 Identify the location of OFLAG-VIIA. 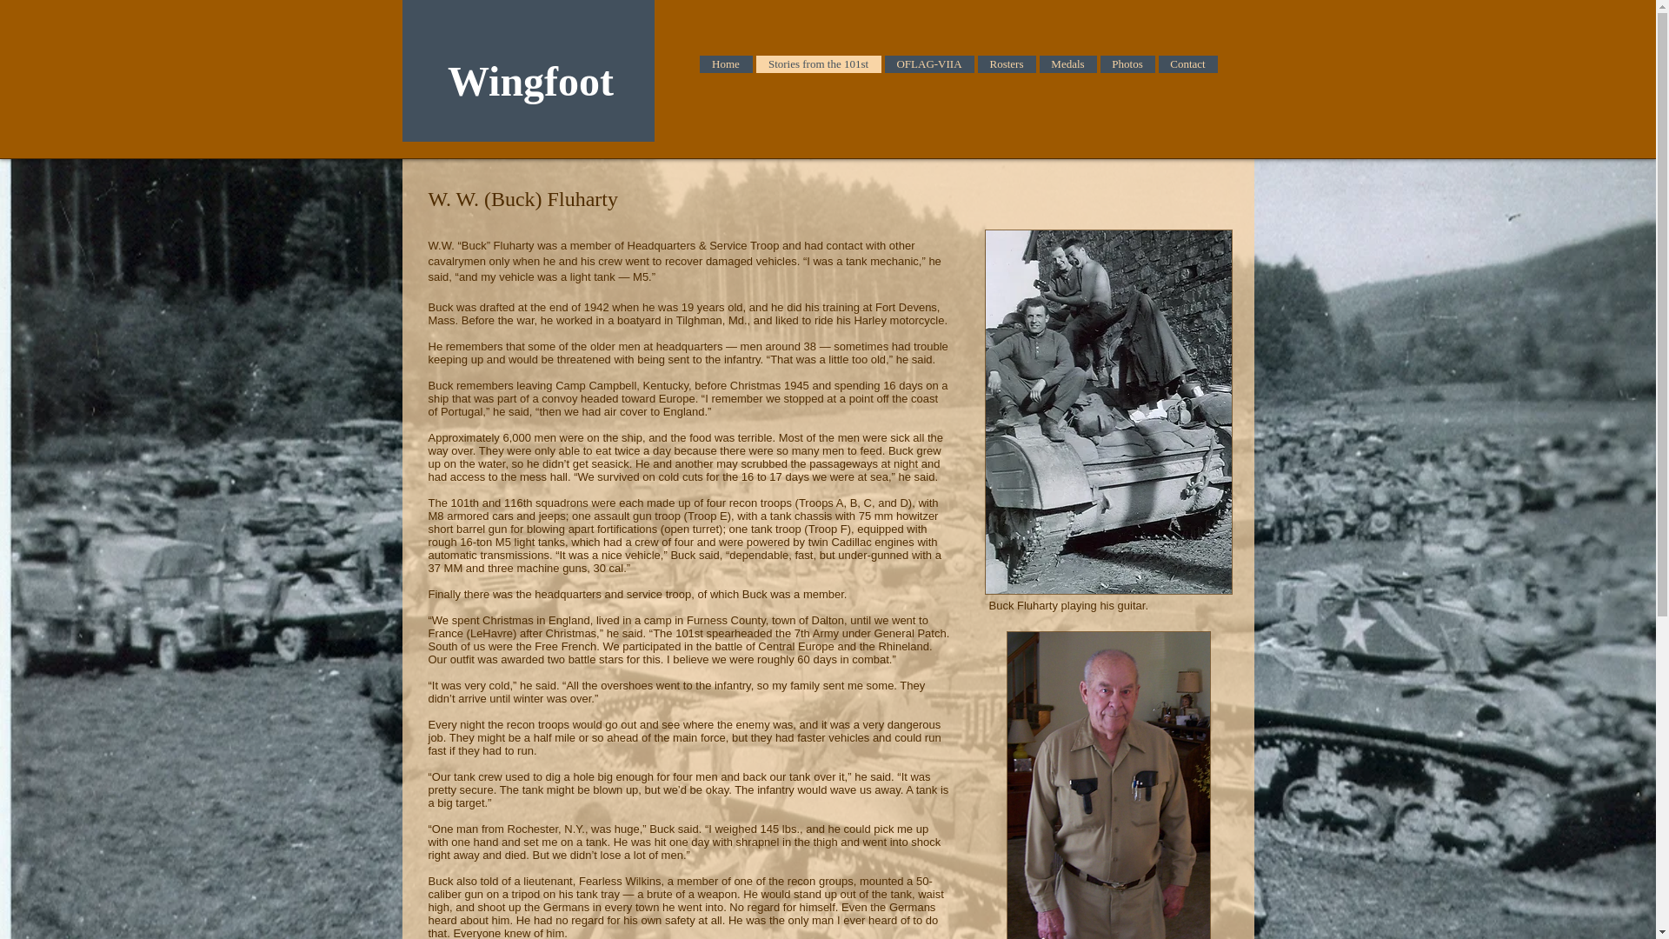
(929, 64).